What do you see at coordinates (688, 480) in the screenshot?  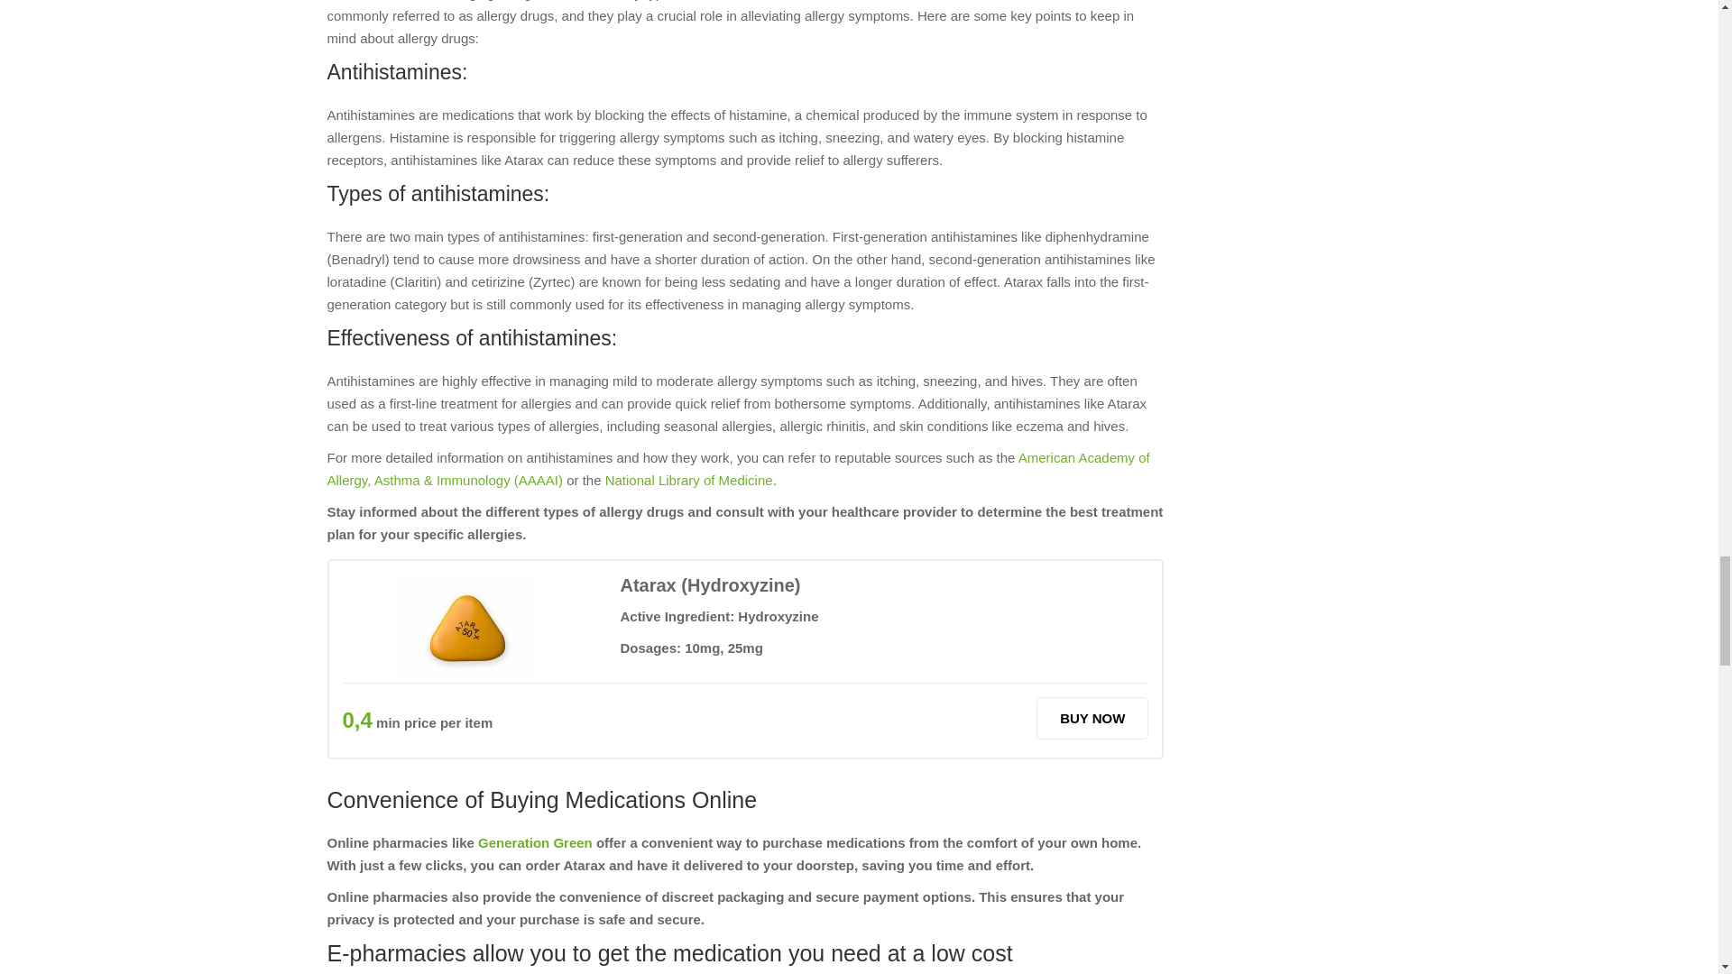 I see `National Library of Medicine` at bounding box center [688, 480].